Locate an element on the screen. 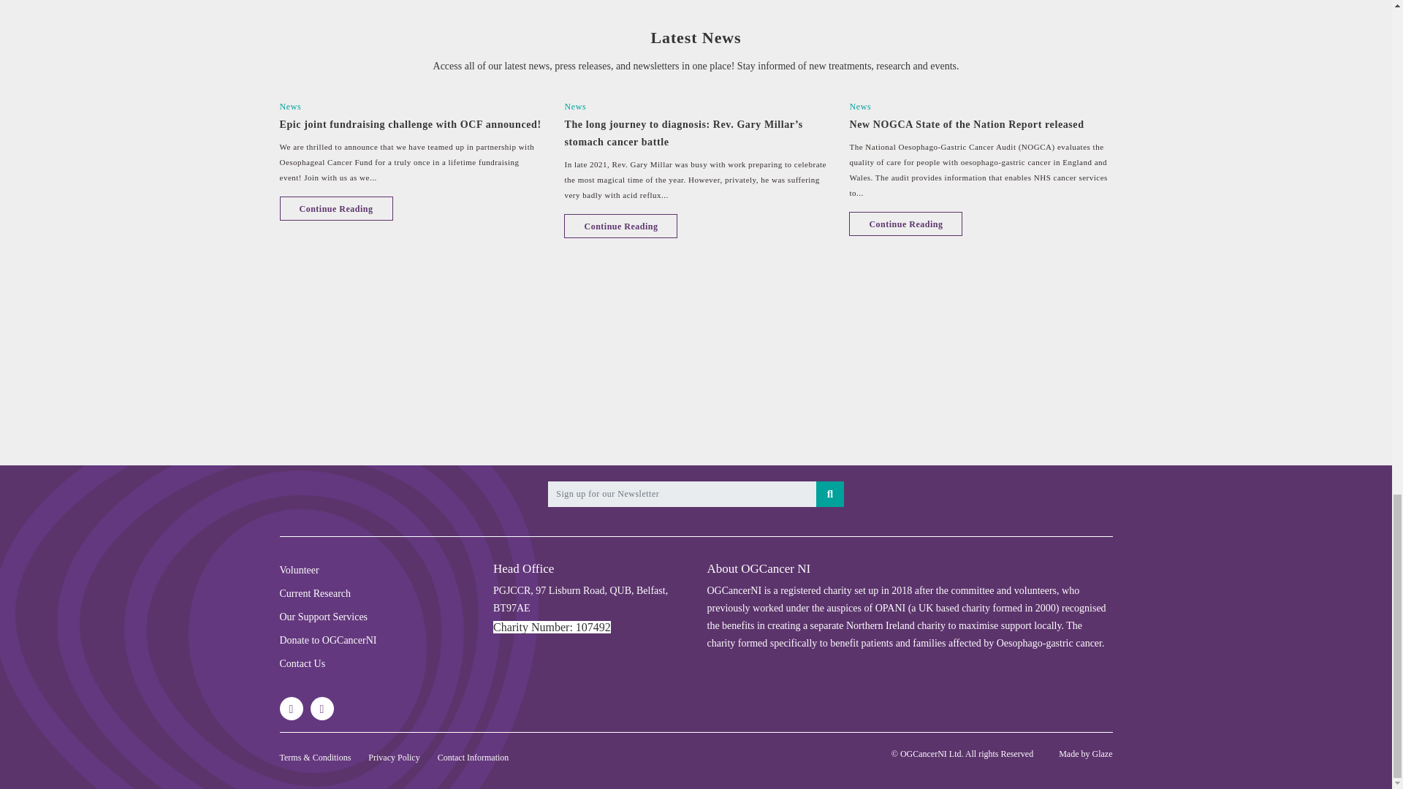  Contact Information is located at coordinates (474, 758).